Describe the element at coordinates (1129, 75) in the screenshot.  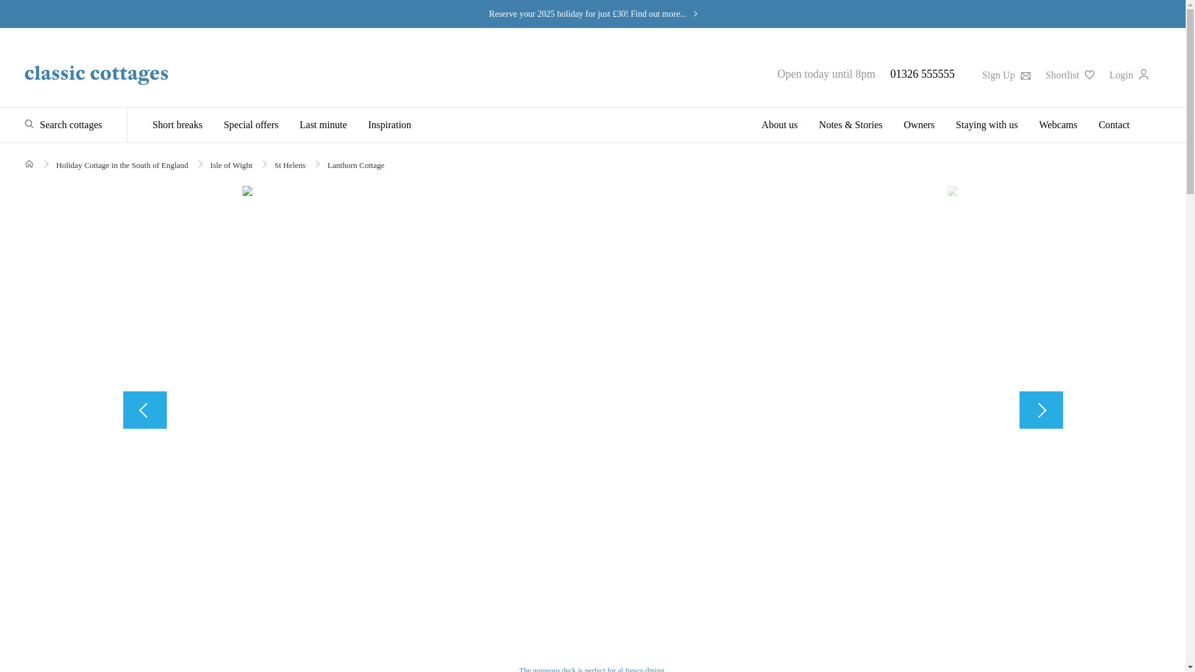
I see `Login` at that location.